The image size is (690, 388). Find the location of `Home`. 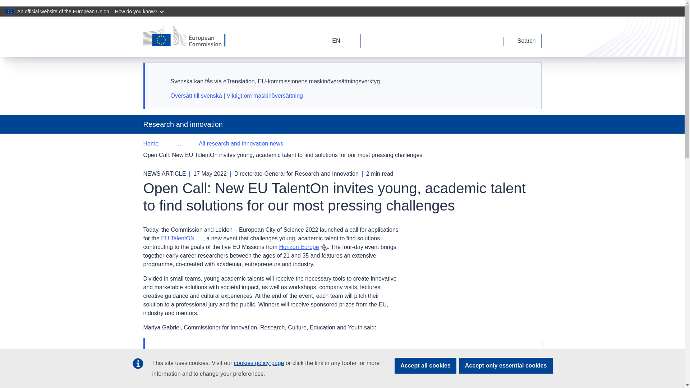

Home is located at coordinates (151, 144).